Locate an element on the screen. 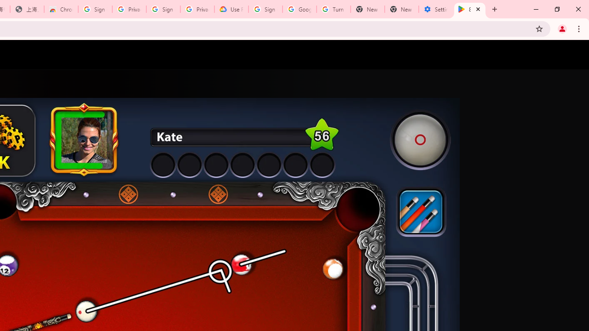 Image resolution: width=589 pixels, height=331 pixels. Help Center is located at coordinates (551, 55).